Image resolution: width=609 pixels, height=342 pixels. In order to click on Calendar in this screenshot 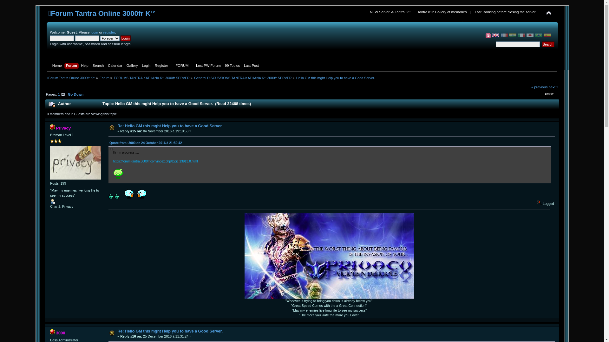, I will do `click(116, 66)`.